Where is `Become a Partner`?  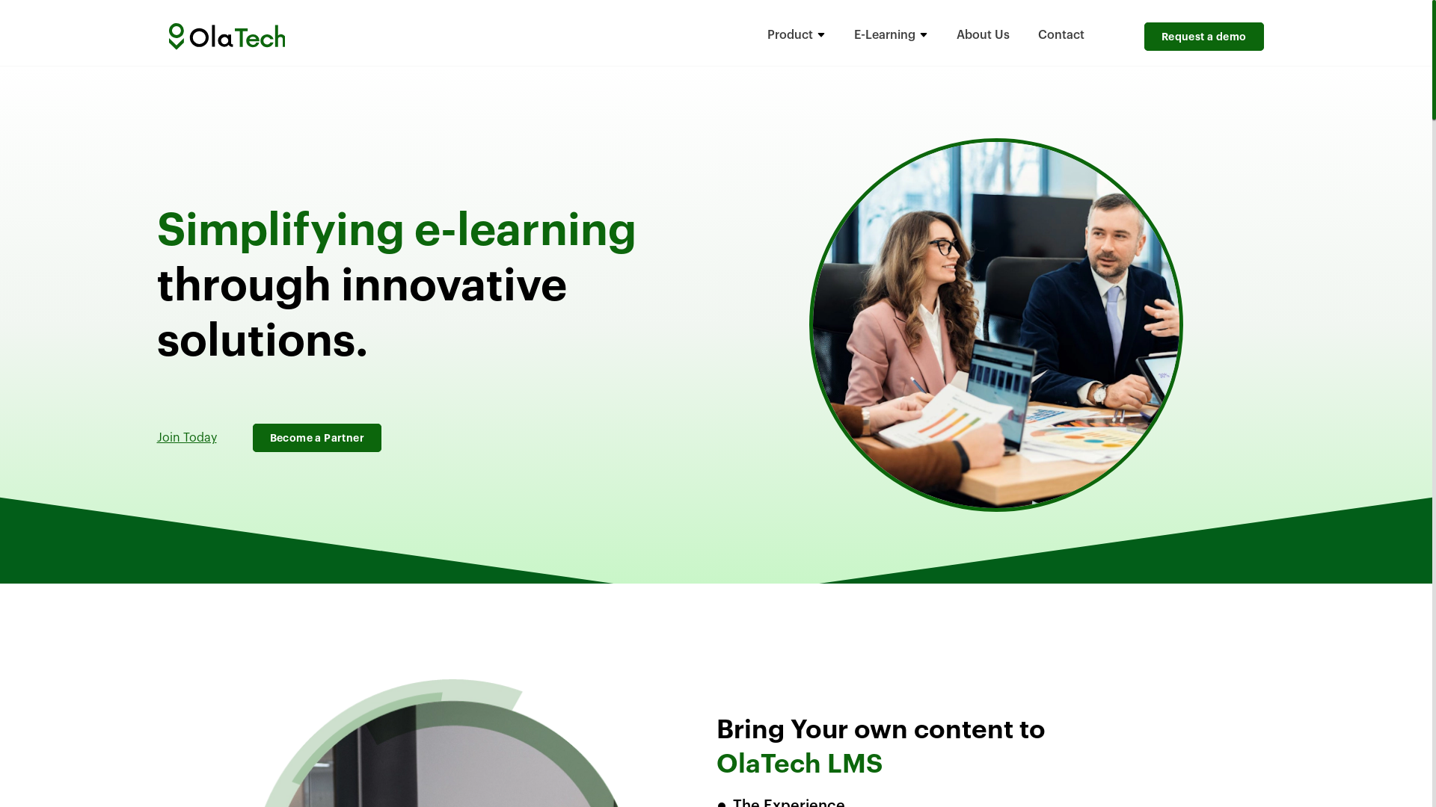 Become a Partner is located at coordinates (317, 438).